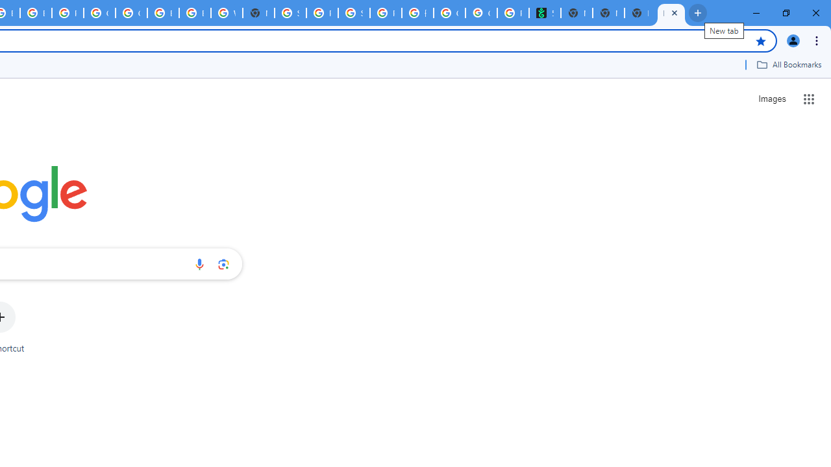 This screenshot has width=831, height=467. Describe the element at coordinates (258, 13) in the screenshot. I see `New Tab` at that location.